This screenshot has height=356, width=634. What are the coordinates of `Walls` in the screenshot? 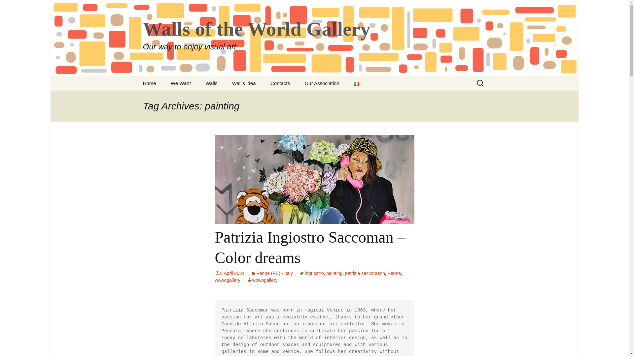 It's located at (262, 280).